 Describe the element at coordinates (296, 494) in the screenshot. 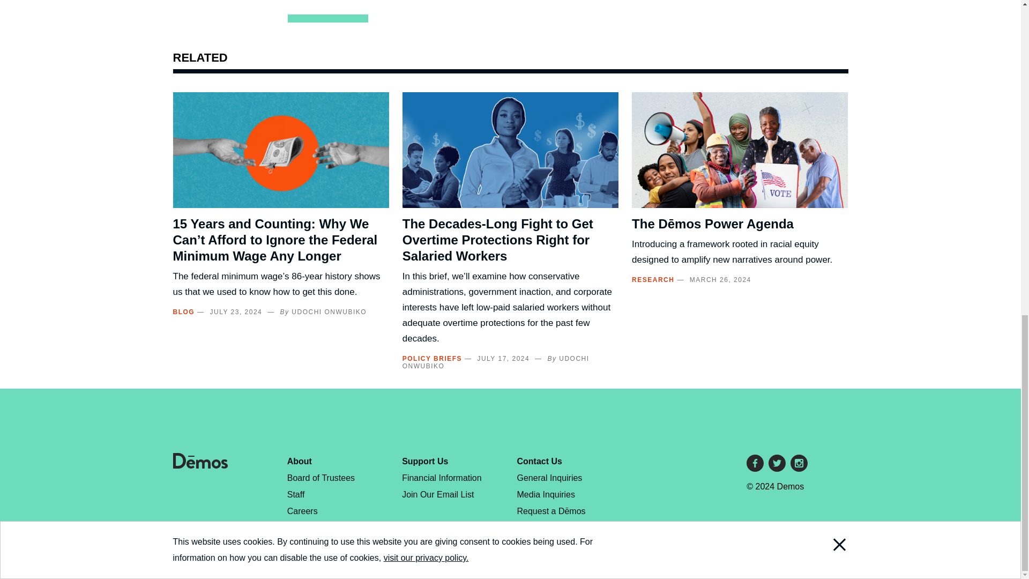

I see `Staff` at that location.